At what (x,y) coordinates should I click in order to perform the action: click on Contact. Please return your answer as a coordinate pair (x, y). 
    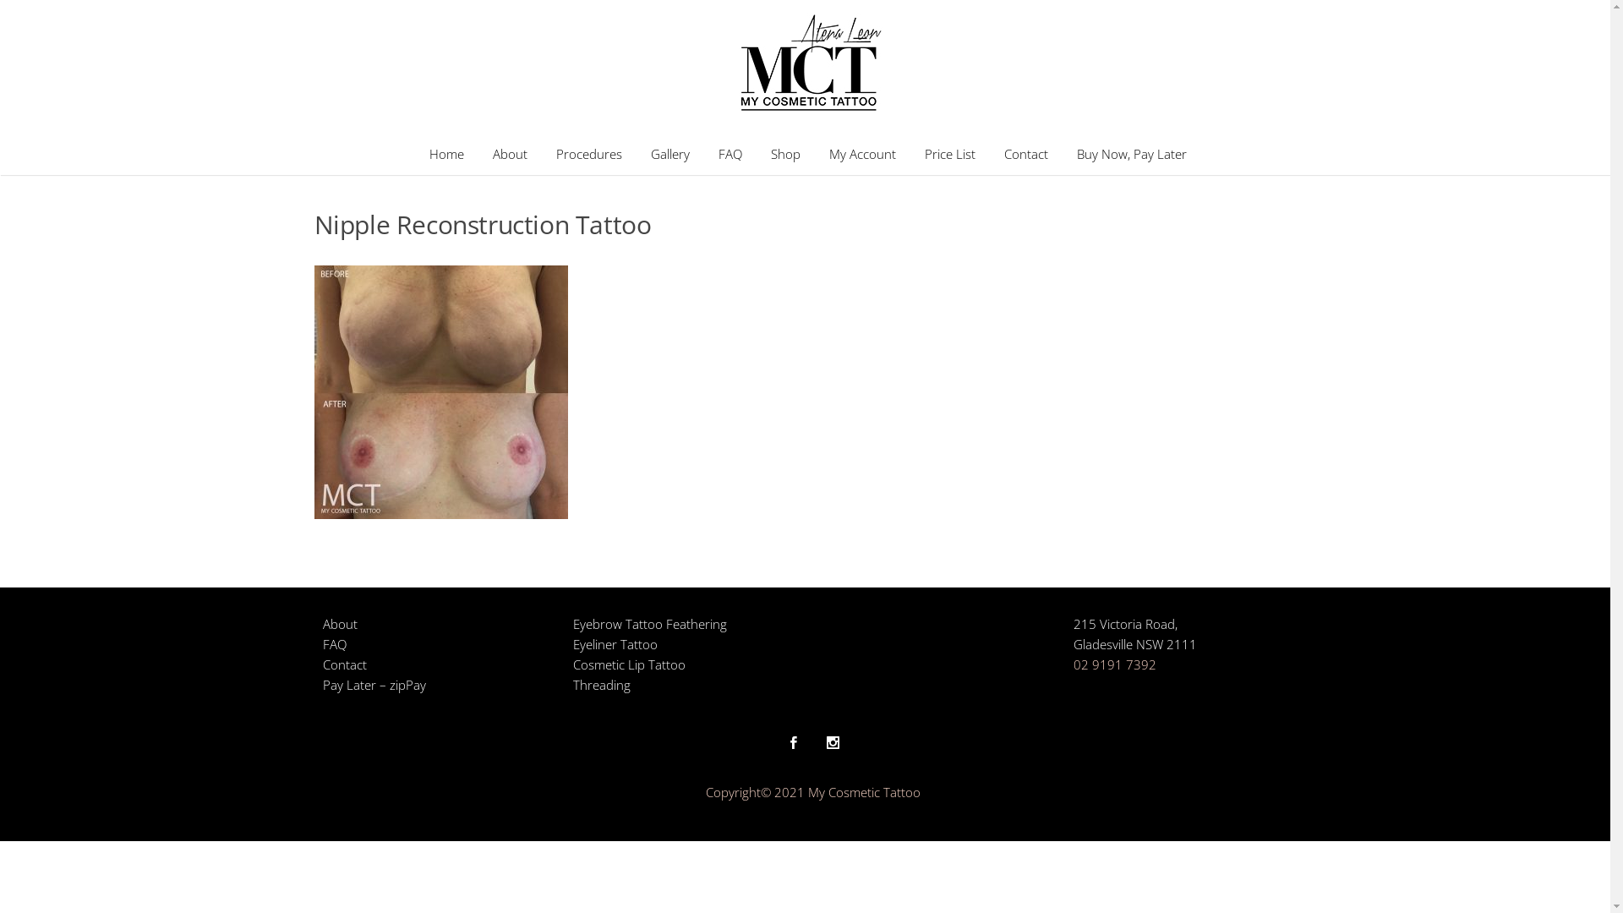
    Looking at the image, I should click on (345, 664).